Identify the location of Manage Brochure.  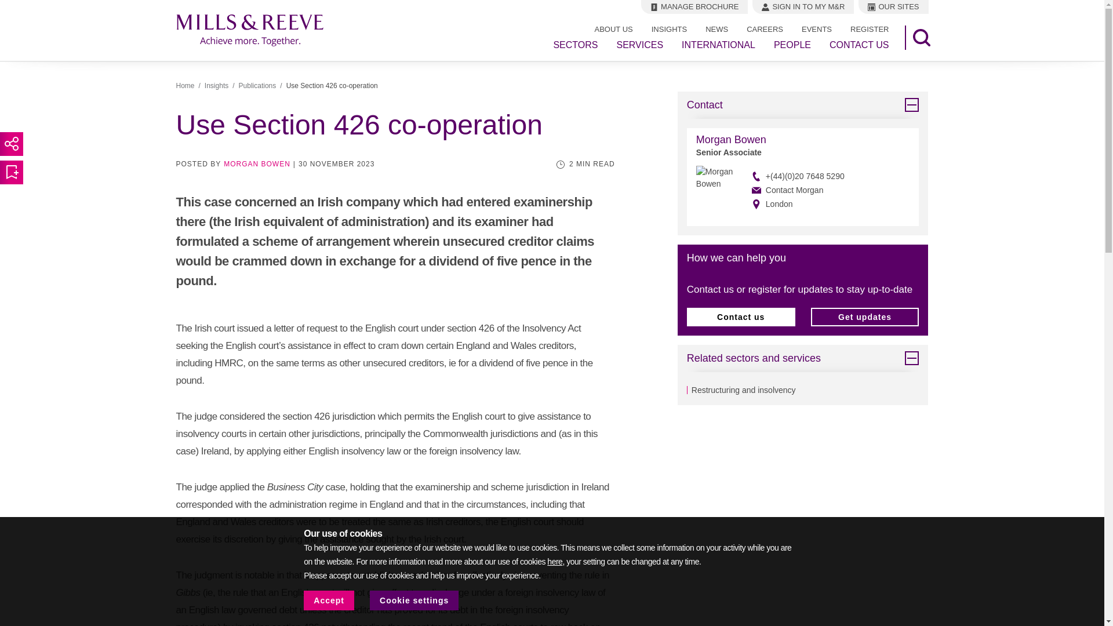
(694, 7).